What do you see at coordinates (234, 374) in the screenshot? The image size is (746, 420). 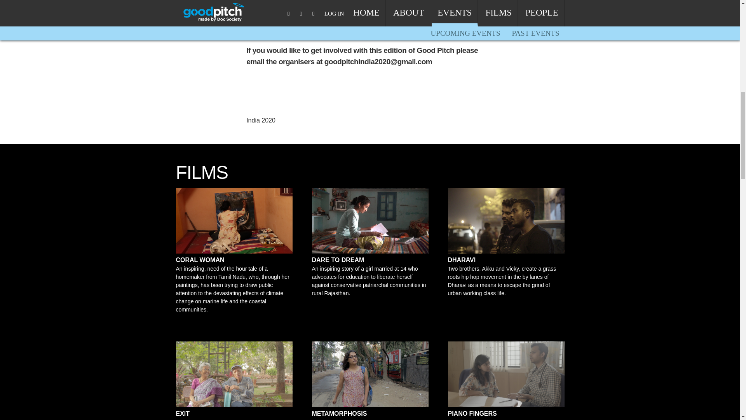 I see `Exit` at bounding box center [234, 374].